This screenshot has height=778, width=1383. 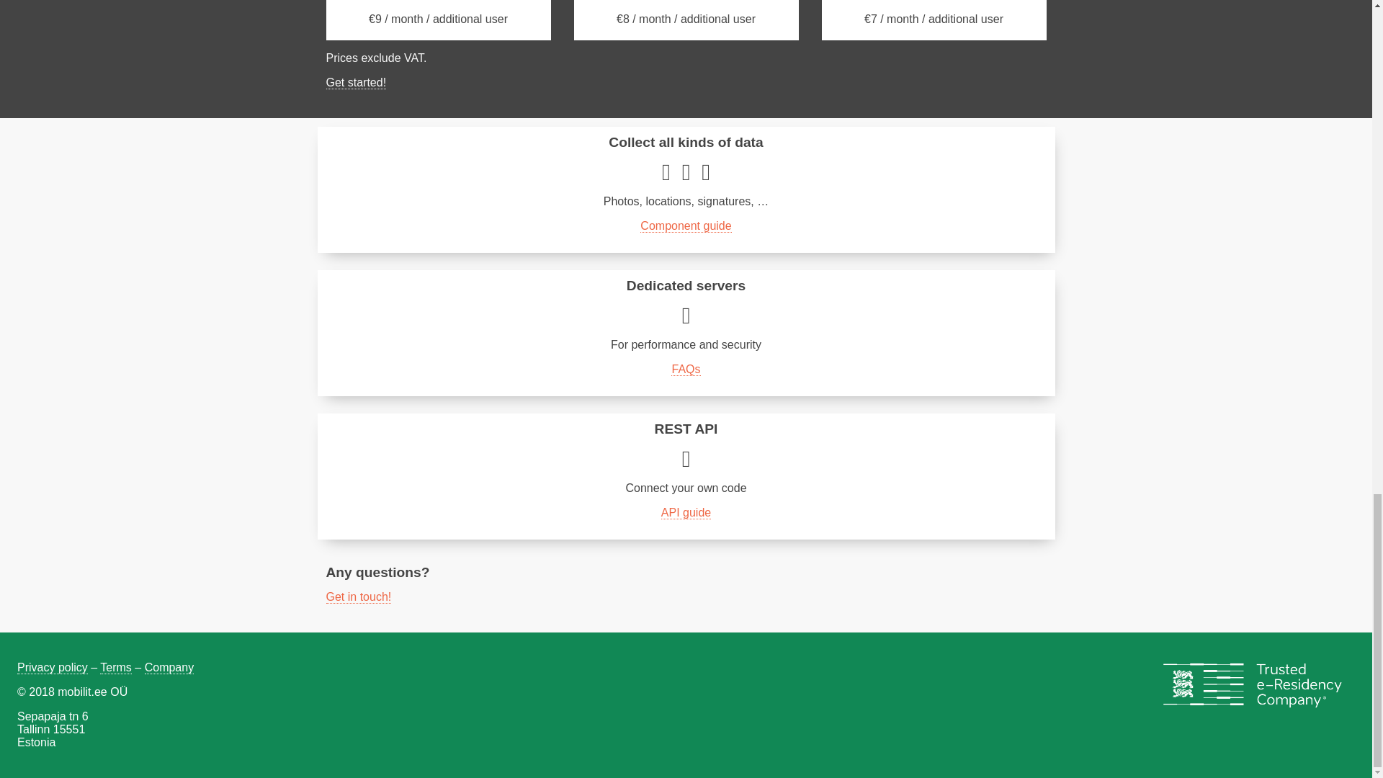 I want to click on FAQs, so click(x=685, y=369).